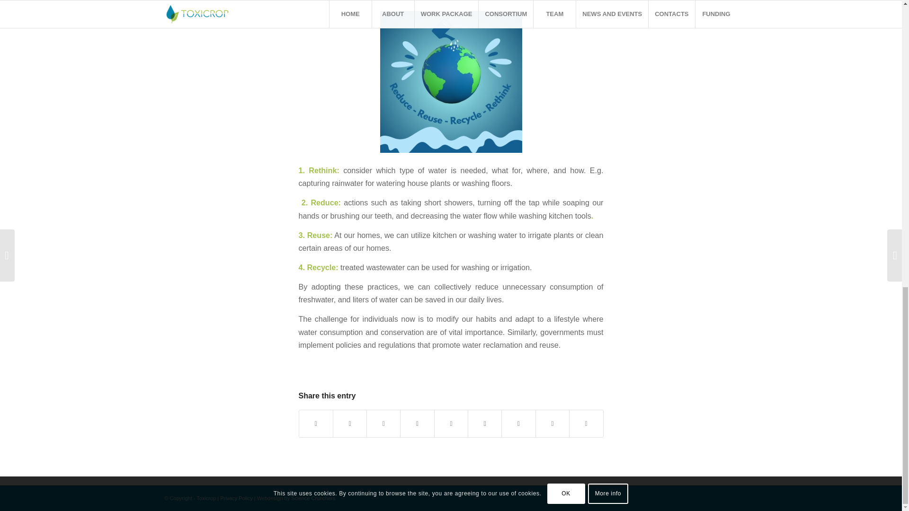 The height and width of the screenshot is (511, 909). What do you see at coordinates (313, 498) in the screenshot?
I see `Science Crunchers` at bounding box center [313, 498].